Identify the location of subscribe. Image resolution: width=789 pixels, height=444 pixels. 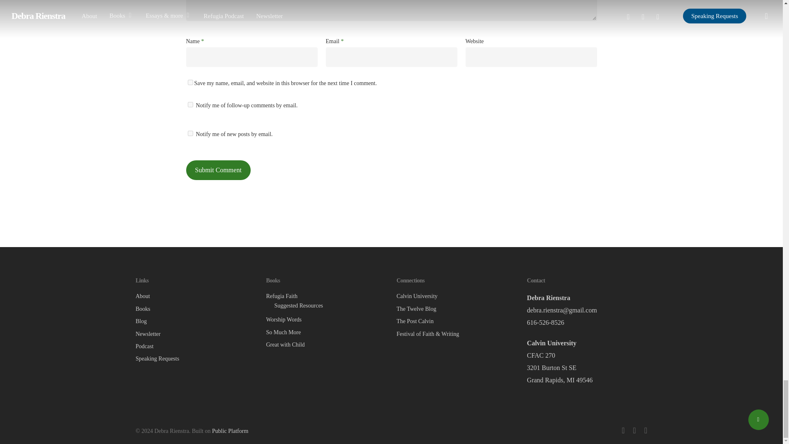
(190, 133).